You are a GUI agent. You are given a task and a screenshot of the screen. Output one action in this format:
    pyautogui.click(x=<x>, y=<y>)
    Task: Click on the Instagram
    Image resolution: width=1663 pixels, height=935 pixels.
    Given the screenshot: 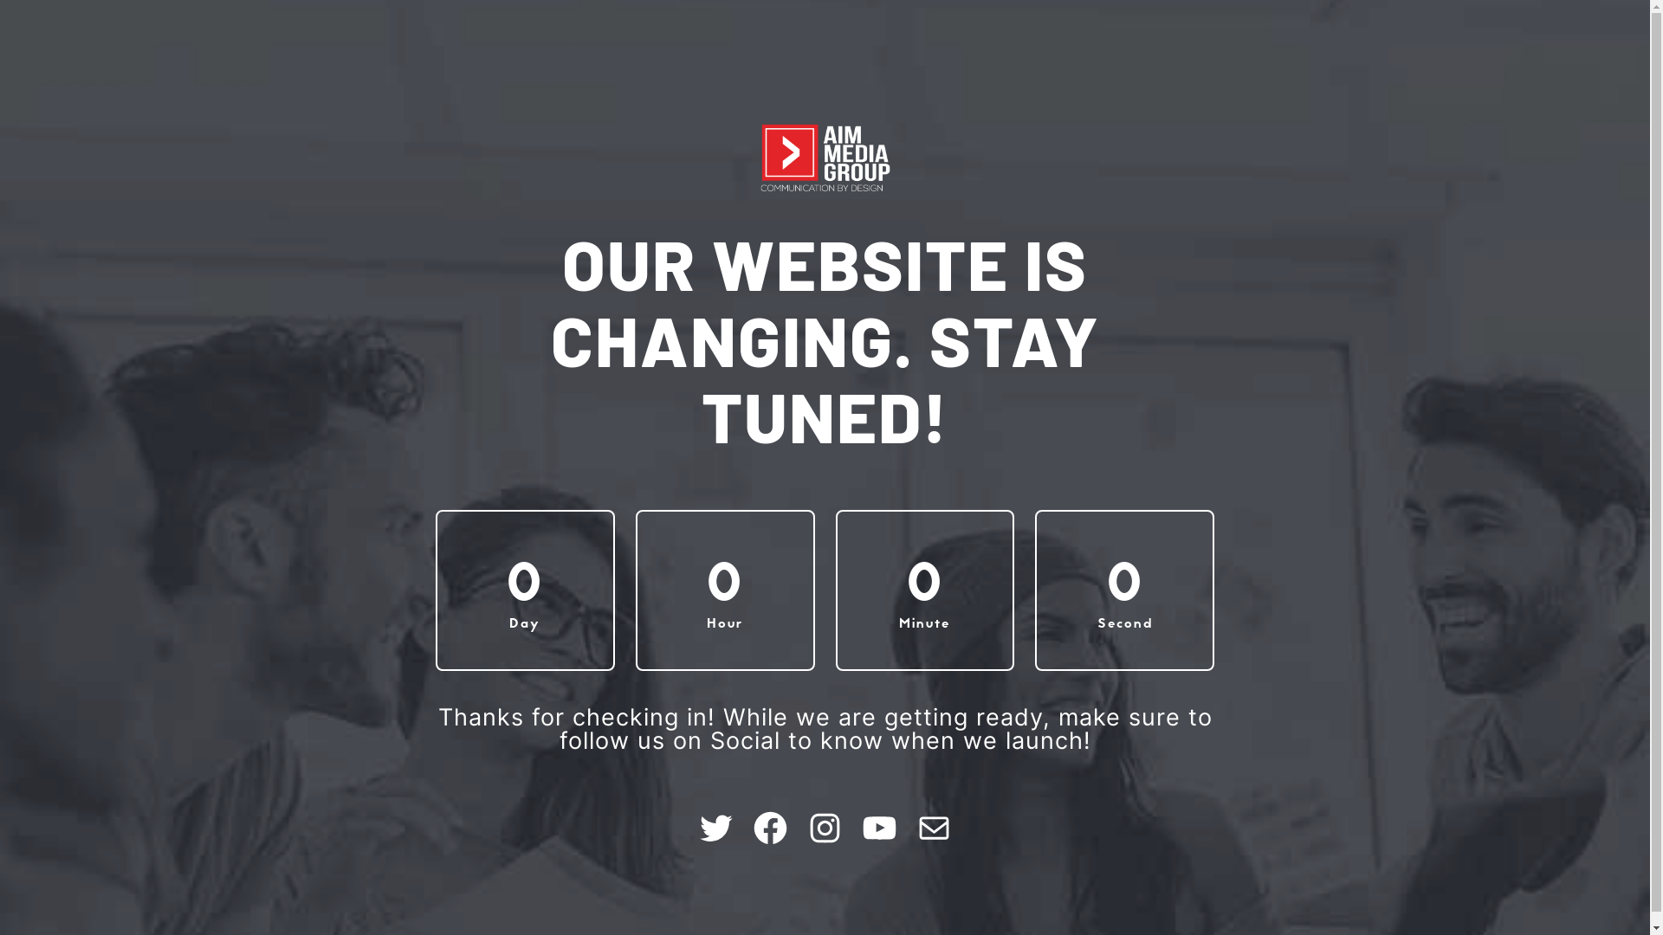 What is the action you would take?
    pyautogui.click(x=825, y=828)
    